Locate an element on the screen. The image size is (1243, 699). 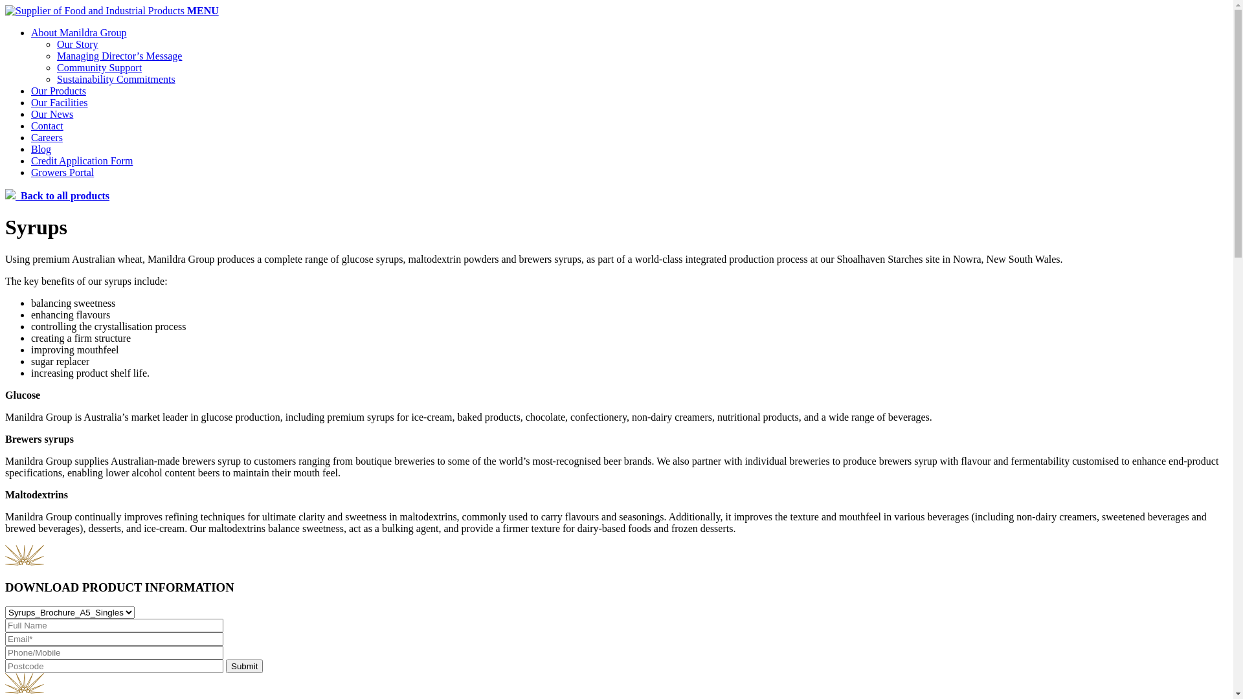
Community Support is located at coordinates (100, 67).